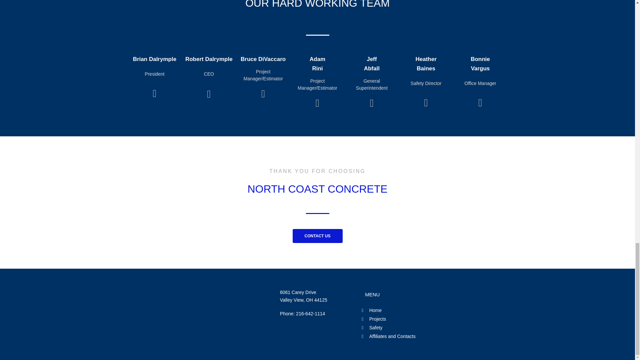 The height and width of the screenshot is (360, 640). What do you see at coordinates (399, 310) in the screenshot?
I see `Home` at bounding box center [399, 310].